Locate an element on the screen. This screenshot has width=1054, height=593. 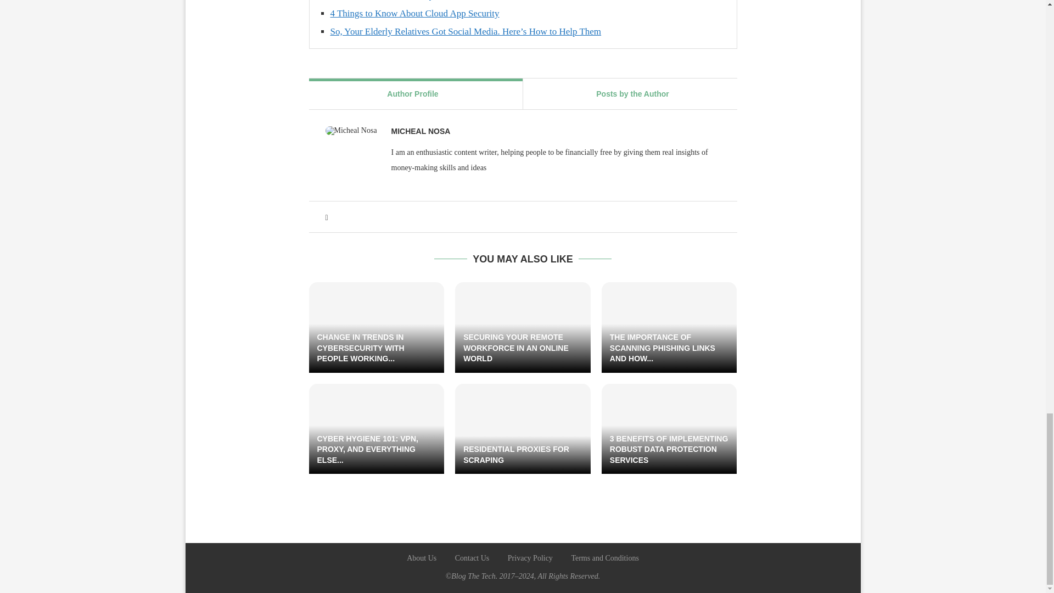
4 Things to Know About Cloud App Security is located at coordinates (415, 13).